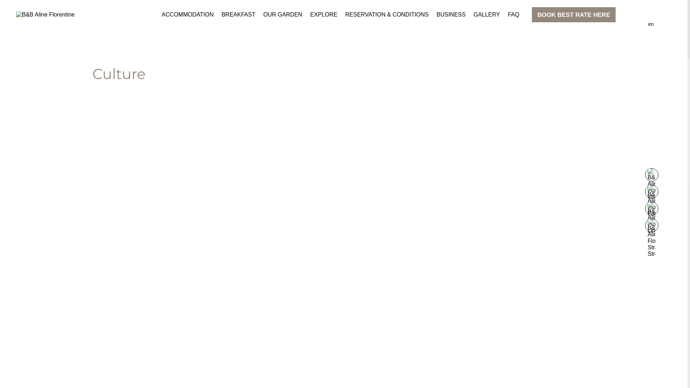 The image size is (690, 388). Describe the element at coordinates (514, 15) in the screenshot. I see `FAQ` at that location.